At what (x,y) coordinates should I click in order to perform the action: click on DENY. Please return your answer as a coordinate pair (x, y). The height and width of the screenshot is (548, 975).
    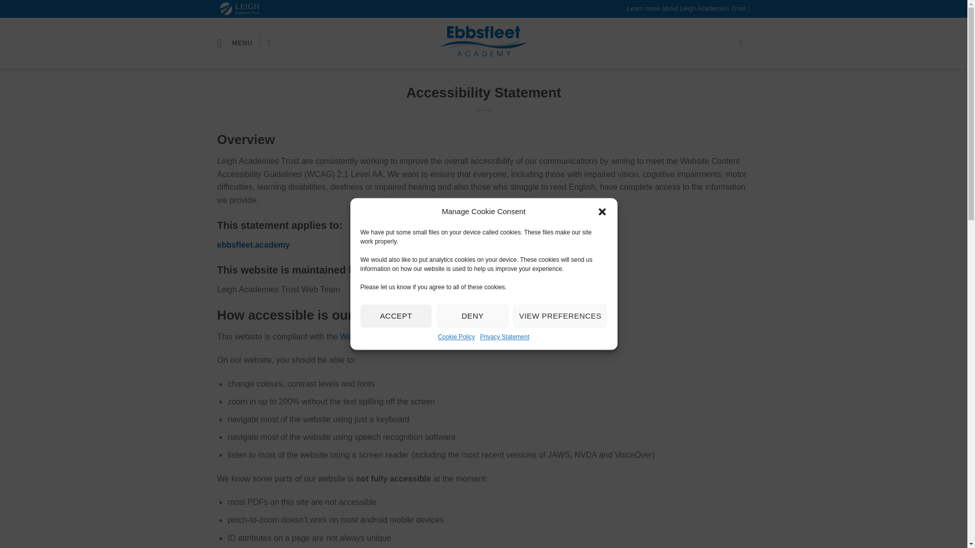
    Looking at the image, I should click on (472, 316).